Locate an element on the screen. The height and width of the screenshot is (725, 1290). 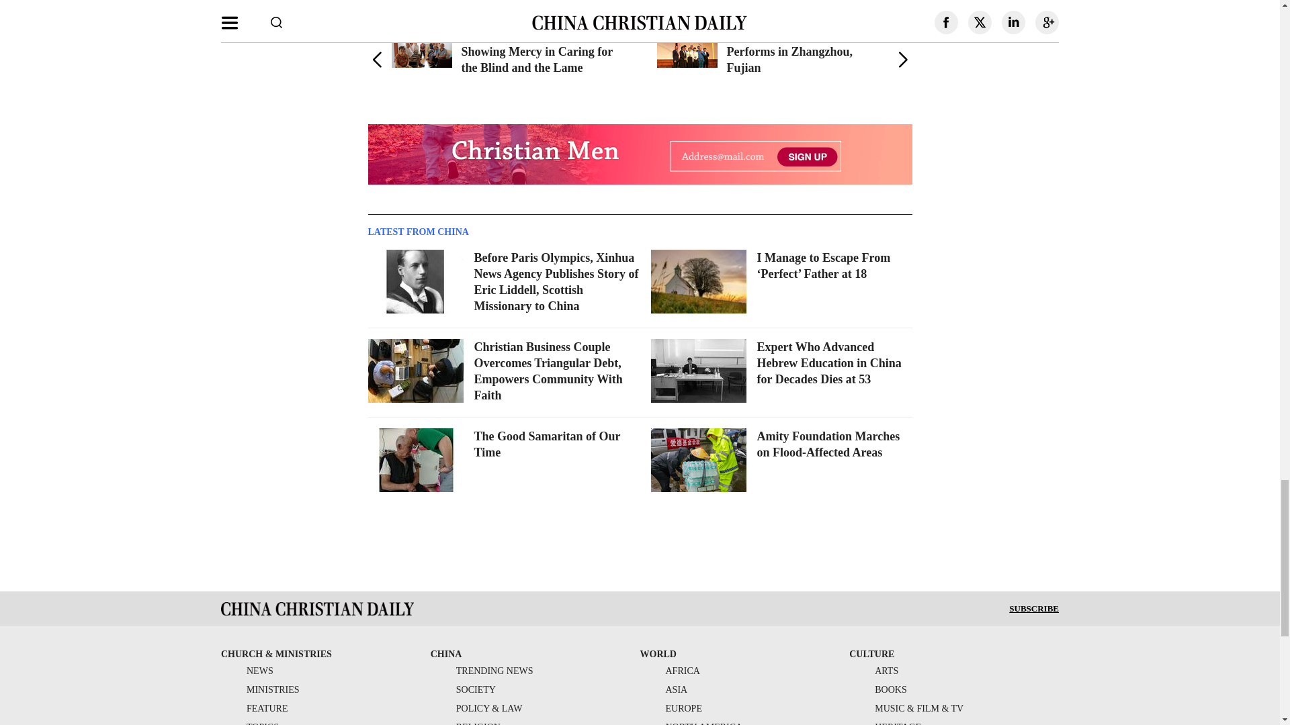
Christian Blind Art Troupe Performs in Zhangzhou, Fujian is located at coordinates (798, 52).